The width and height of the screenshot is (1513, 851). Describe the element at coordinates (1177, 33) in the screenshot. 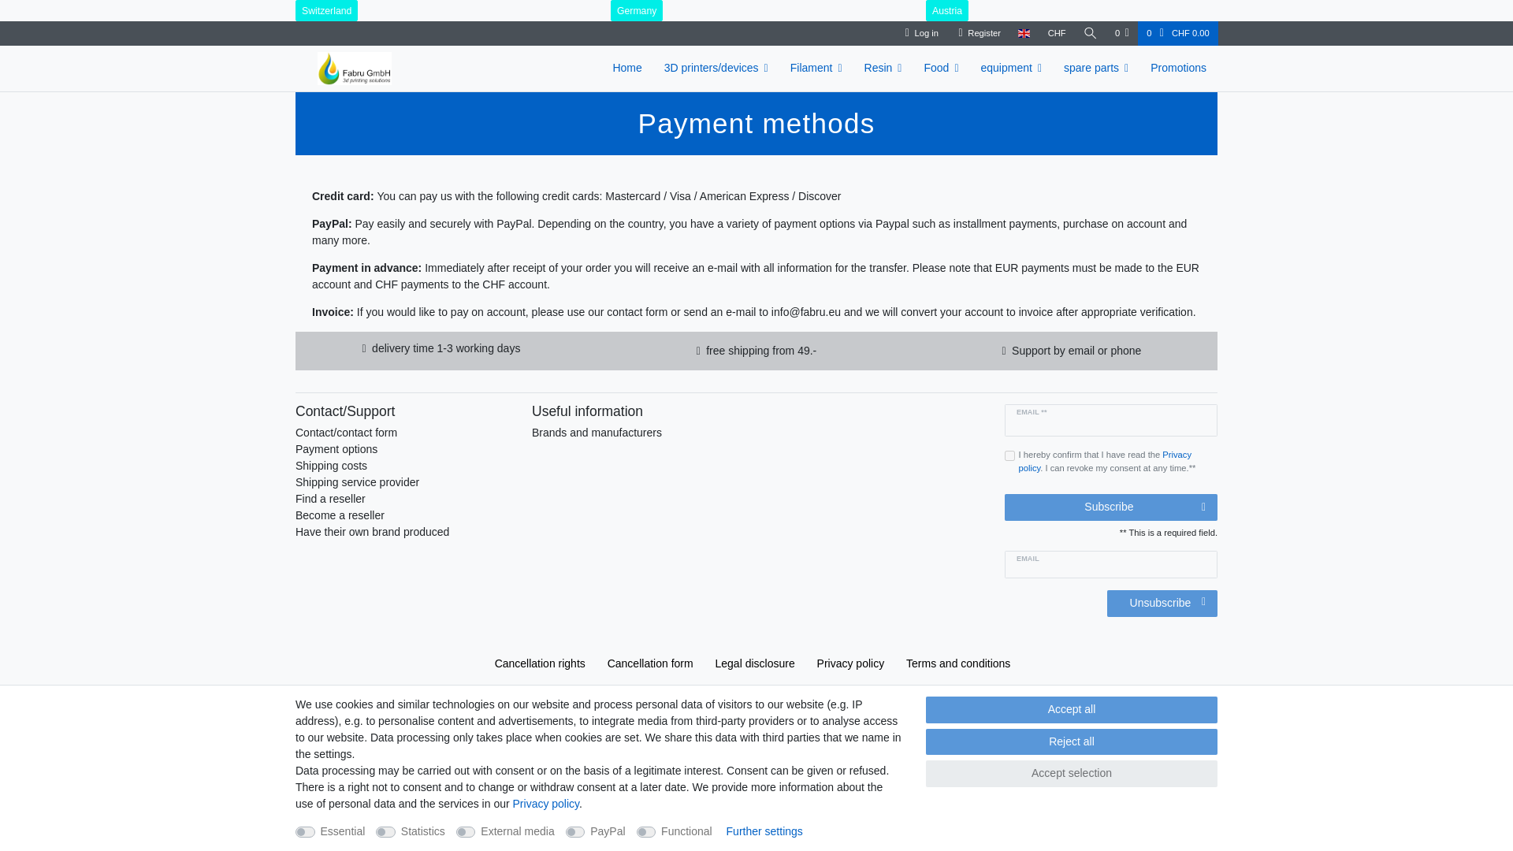

I see `0 CHF 0.00` at that location.